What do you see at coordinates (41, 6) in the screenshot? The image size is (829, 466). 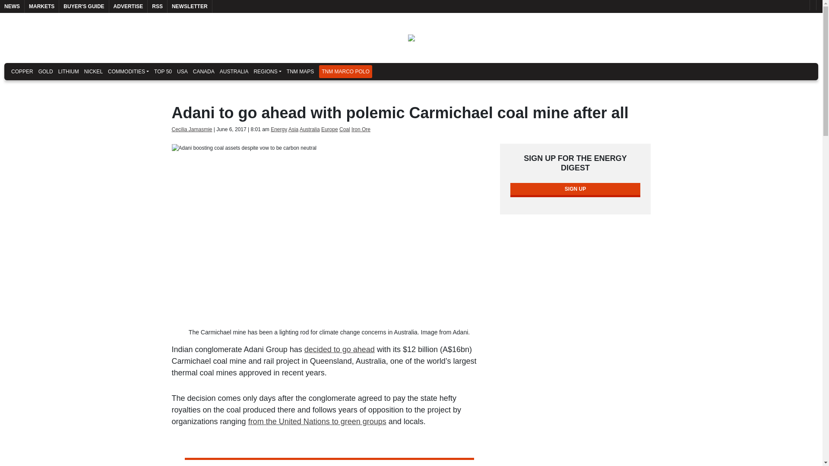 I see `MARKETS` at bounding box center [41, 6].